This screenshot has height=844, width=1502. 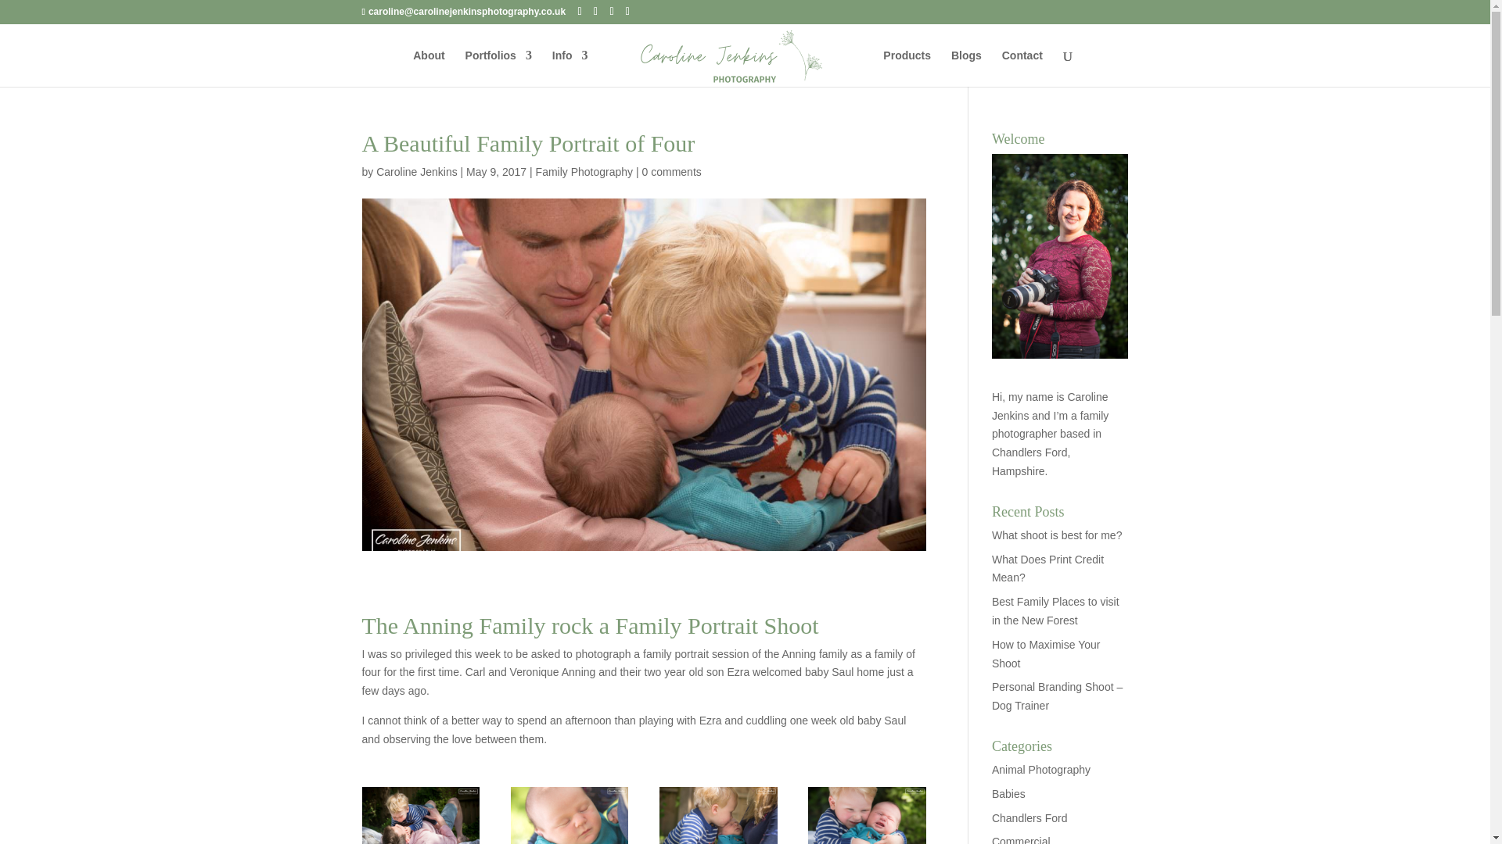 What do you see at coordinates (907, 68) in the screenshot?
I see `Products` at bounding box center [907, 68].